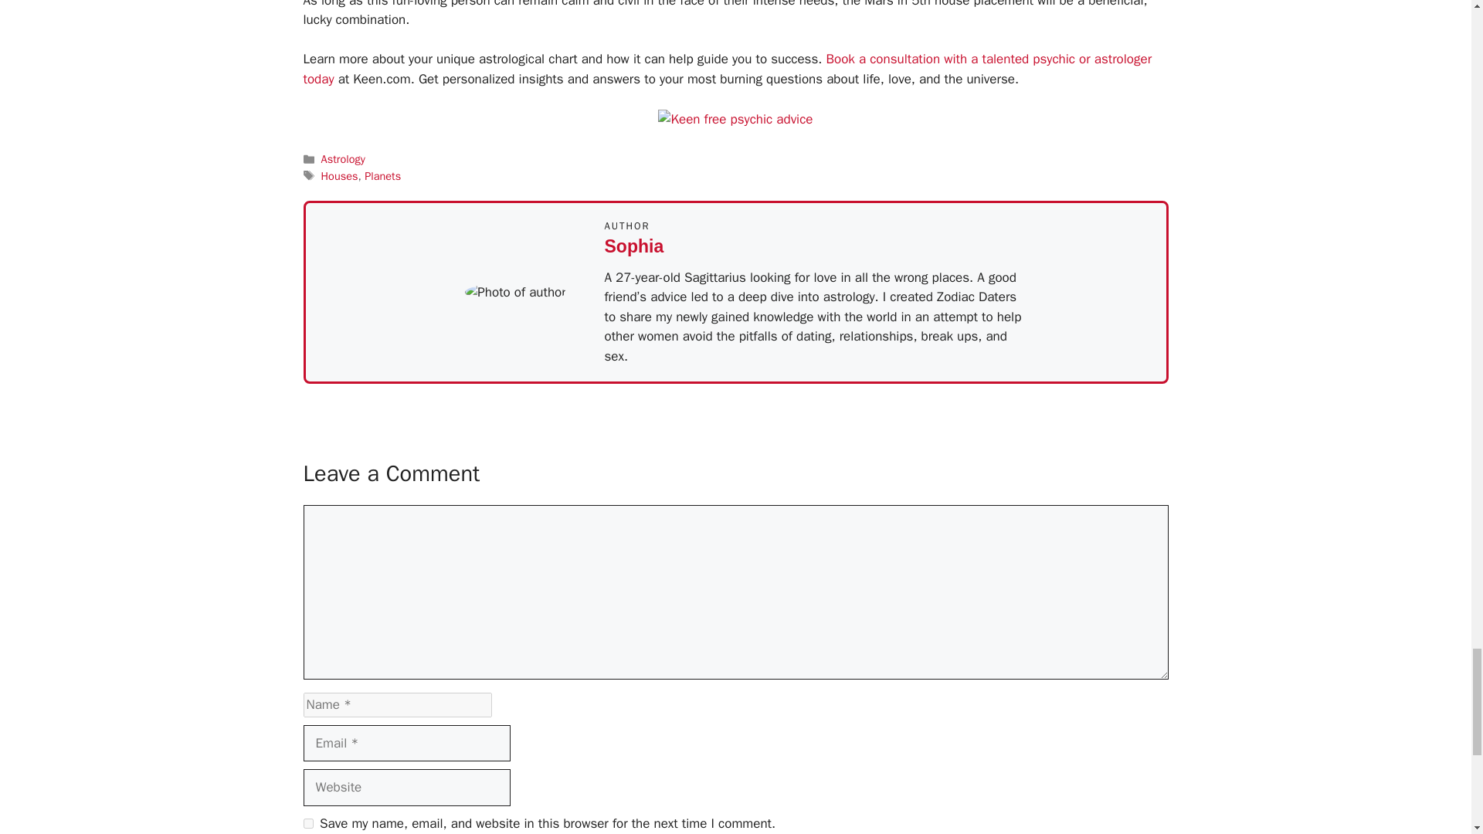  What do you see at coordinates (343, 158) in the screenshot?
I see `Astrology` at bounding box center [343, 158].